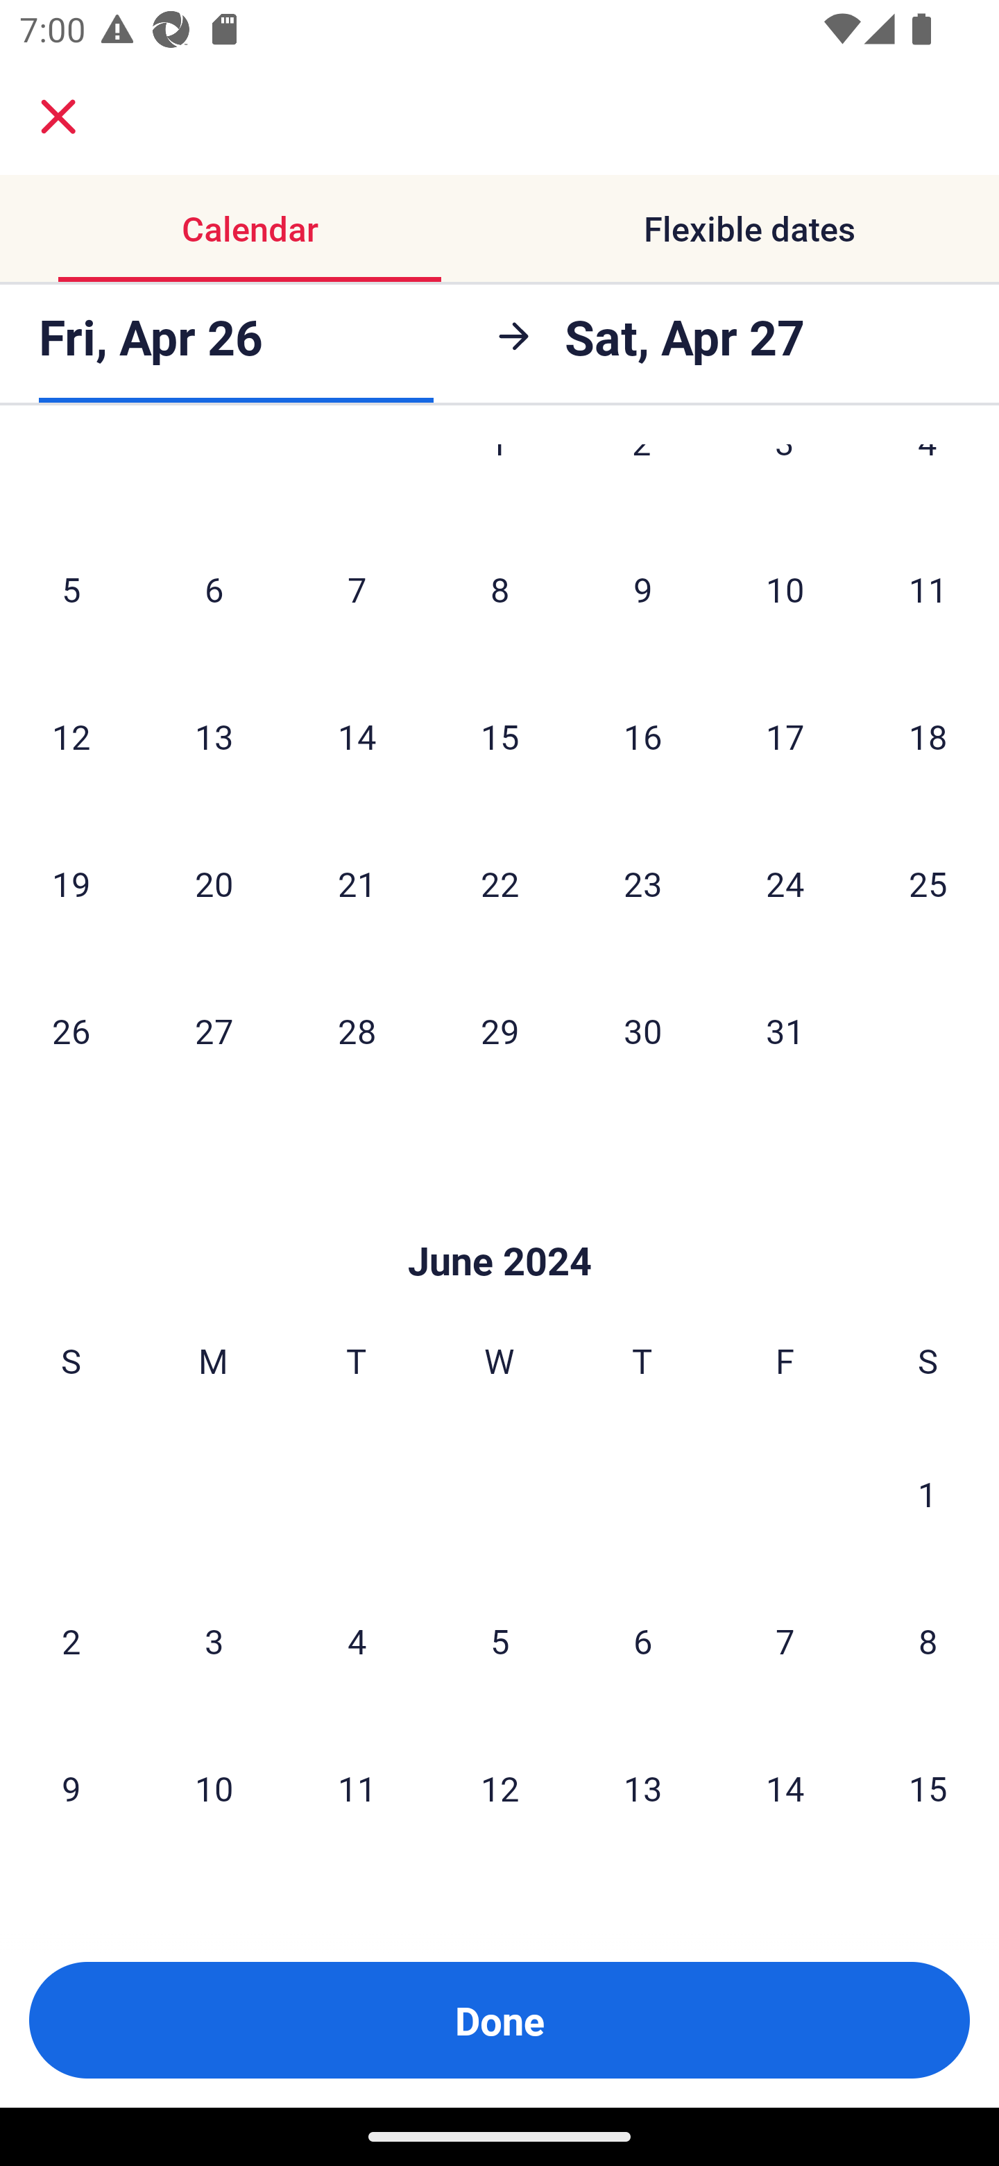 This screenshot has height=2166, width=999. What do you see at coordinates (499, 1788) in the screenshot?
I see `12 Wednesday, June 12, 2024` at bounding box center [499, 1788].